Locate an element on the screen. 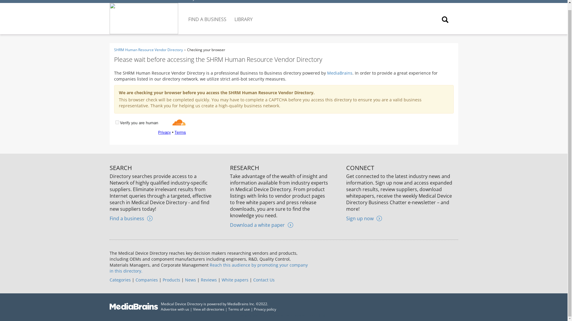  View all directories is located at coordinates (209, 309).